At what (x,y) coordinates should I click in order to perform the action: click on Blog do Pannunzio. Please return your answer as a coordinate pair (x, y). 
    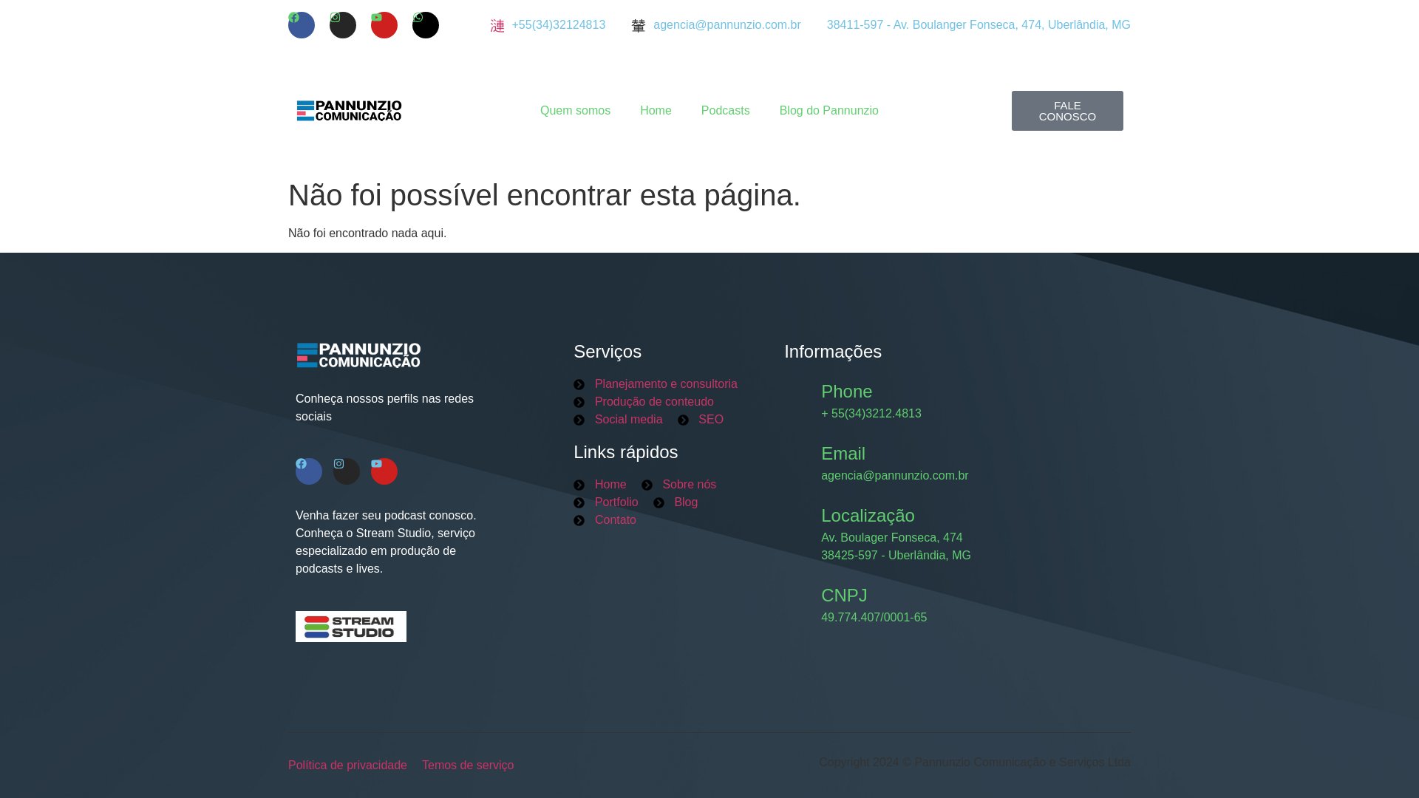
    Looking at the image, I should click on (828, 111).